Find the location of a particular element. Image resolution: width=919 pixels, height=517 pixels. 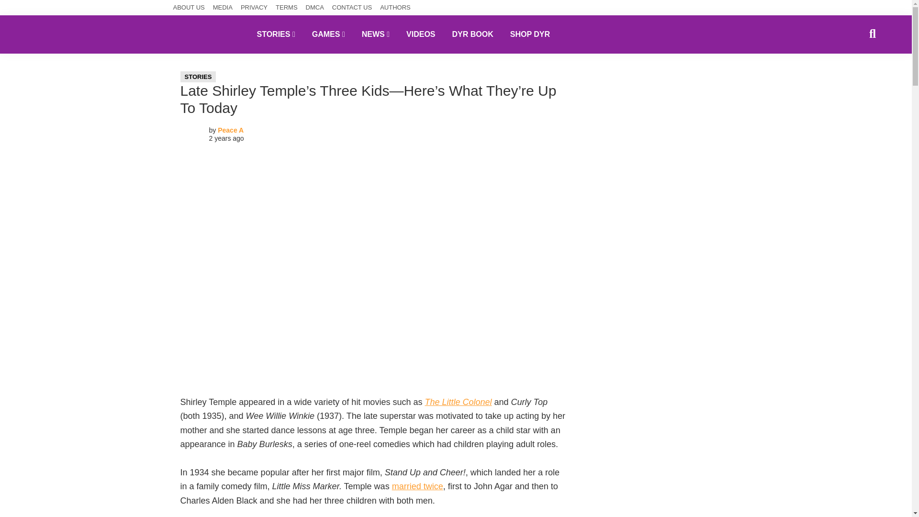

PRIVACY is located at coordinates (254, 8).